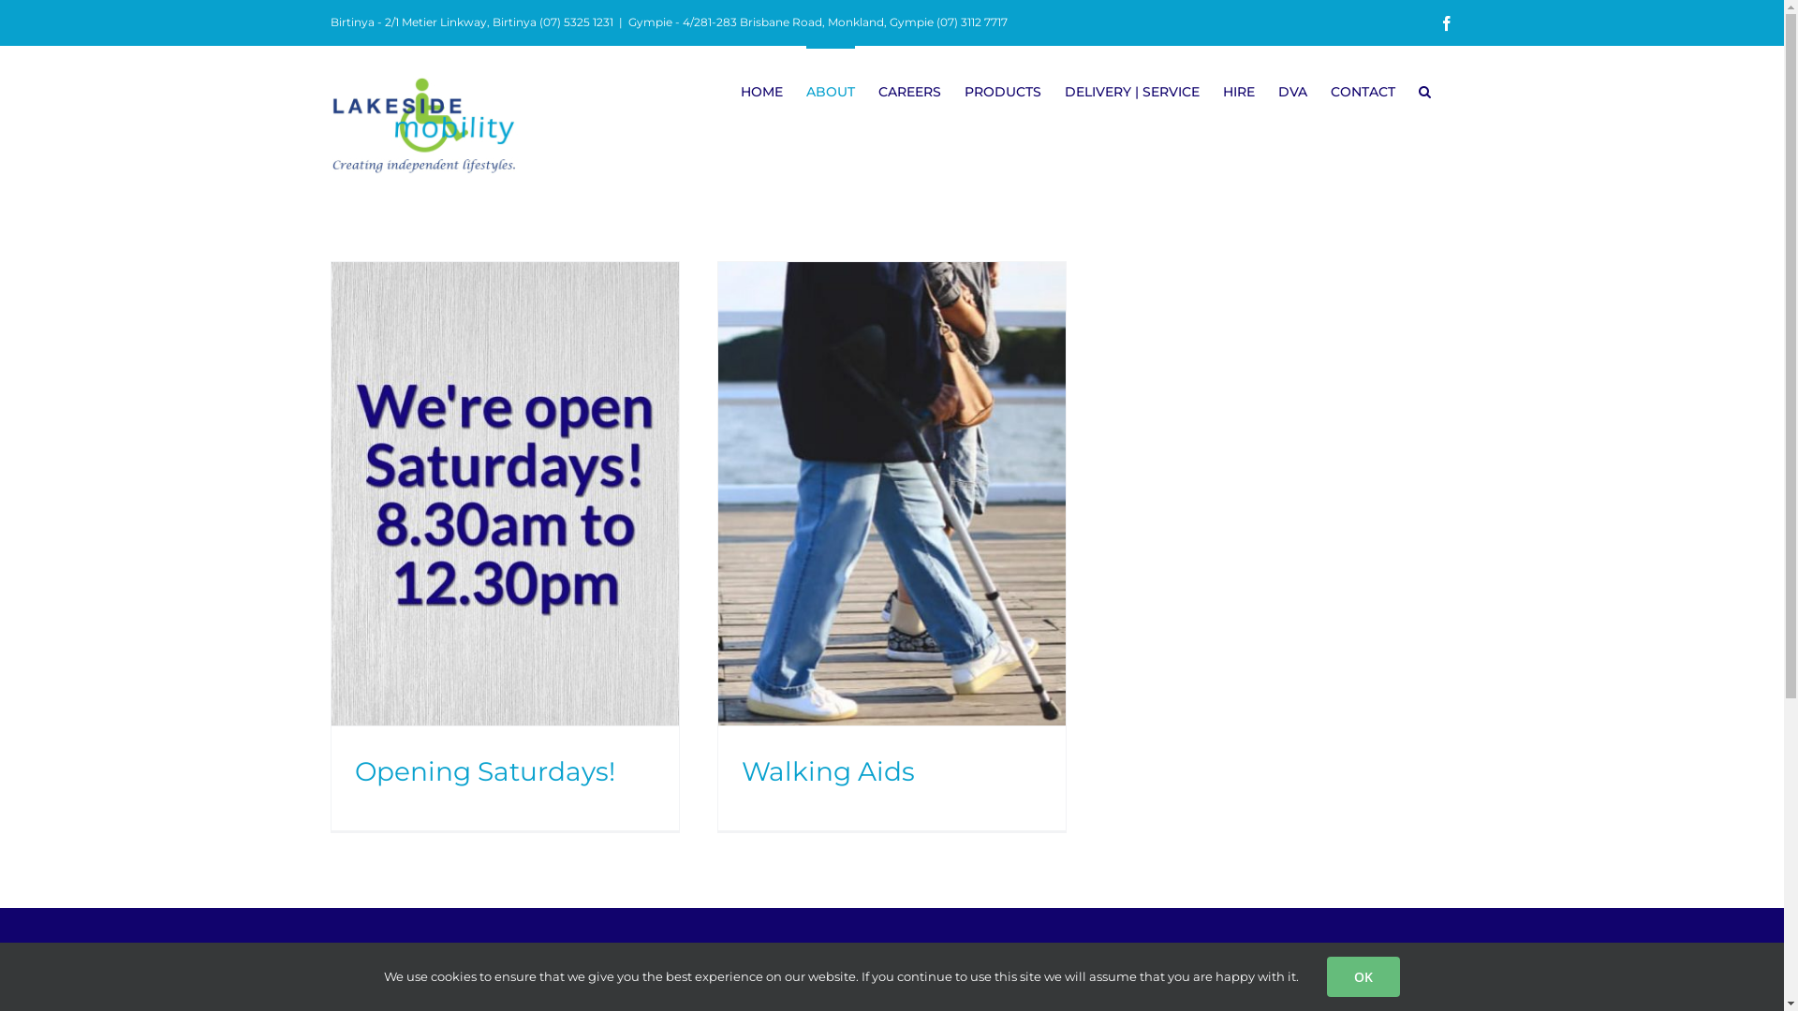 The height and width of the screenshot is (1011, 1798). What do you see at coordinates (760, 90) in the screenshot?
I see `HOME` at bounding box center [760, 90].